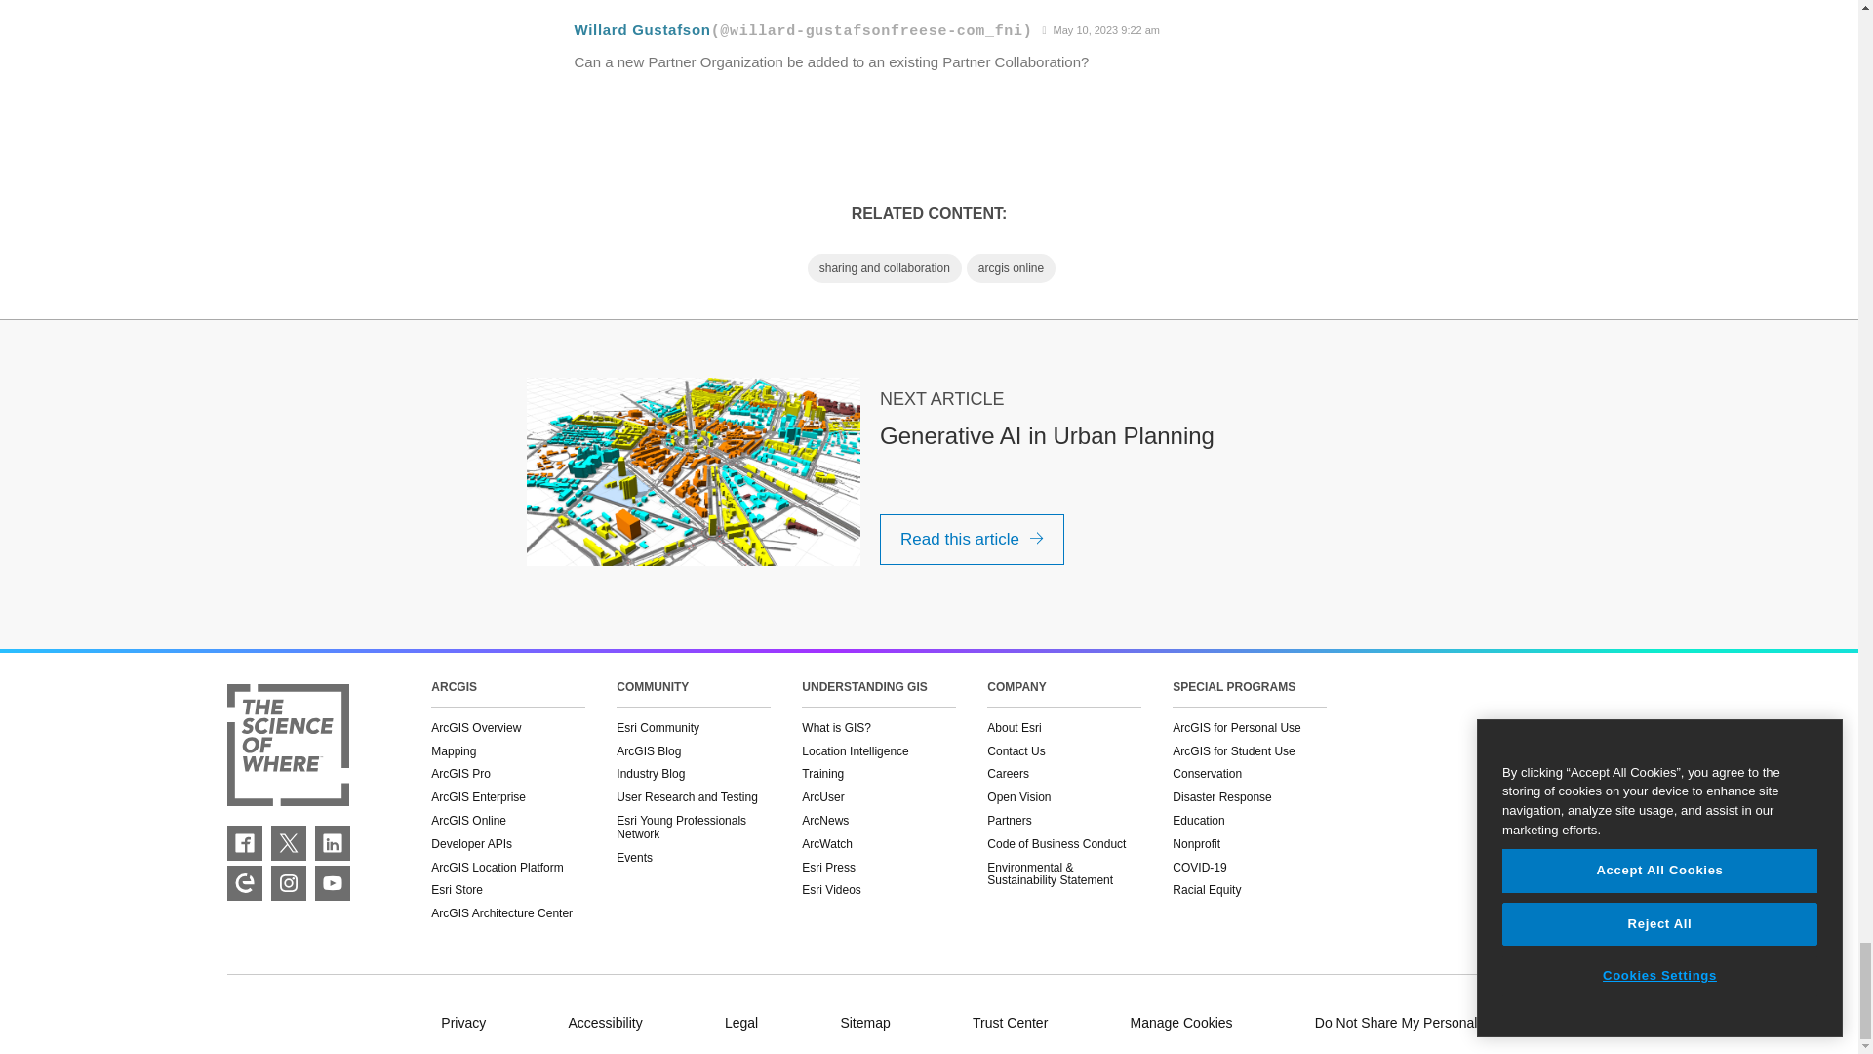 The height and width of the screenshot is (1054, 1873). I want to click on Facebook, so click(244, 843).